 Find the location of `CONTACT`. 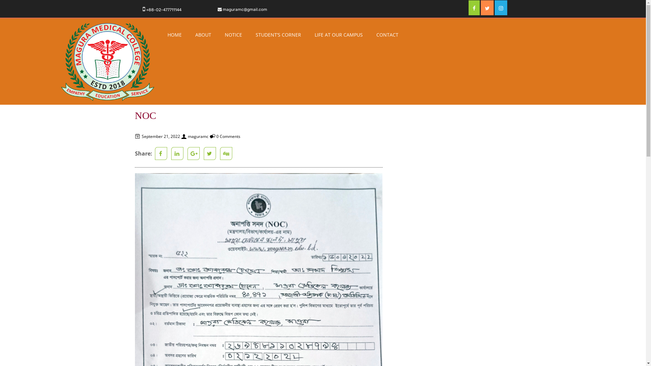

CONTACT is located at coordinates (387, 35).